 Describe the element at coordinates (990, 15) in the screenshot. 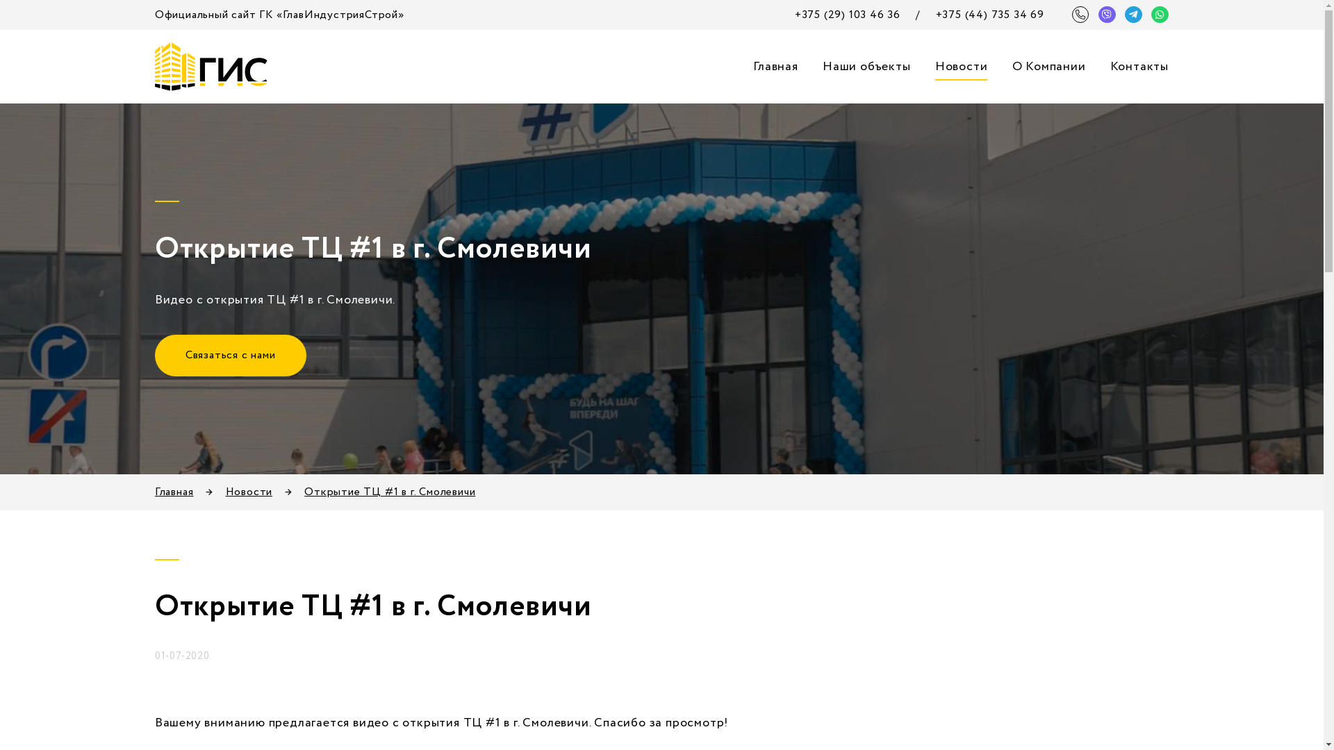

I see `+375 (44) 735 34 69` at that location.